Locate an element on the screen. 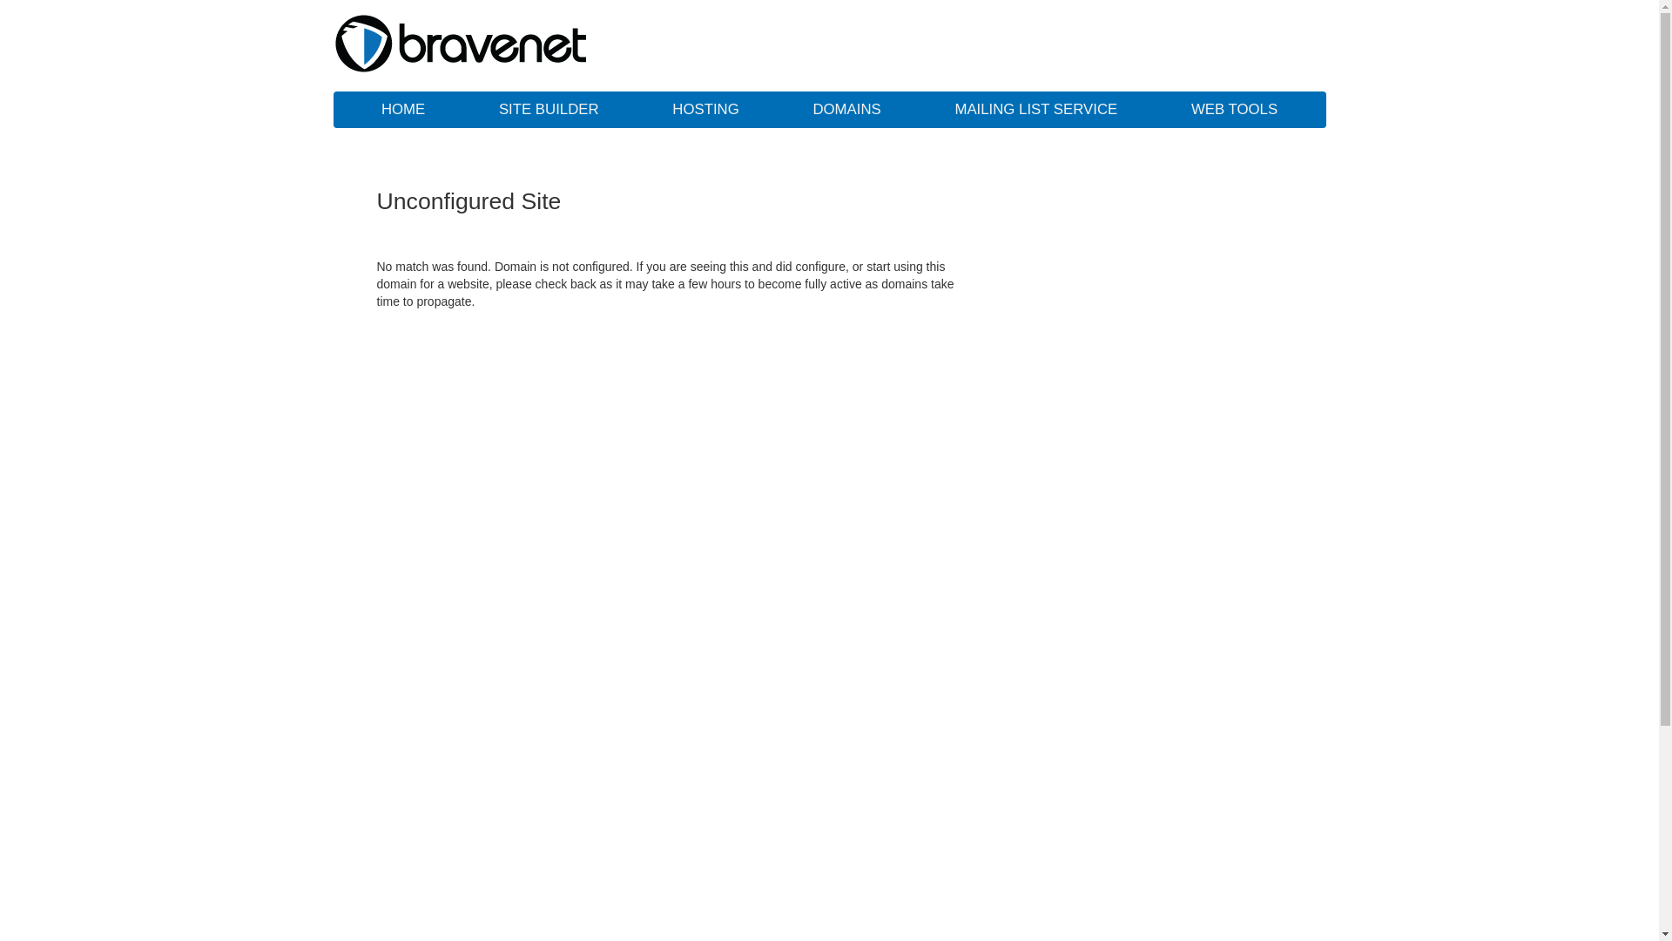  MAILING LIST SERVICE is located at coordinates (1036, 110).